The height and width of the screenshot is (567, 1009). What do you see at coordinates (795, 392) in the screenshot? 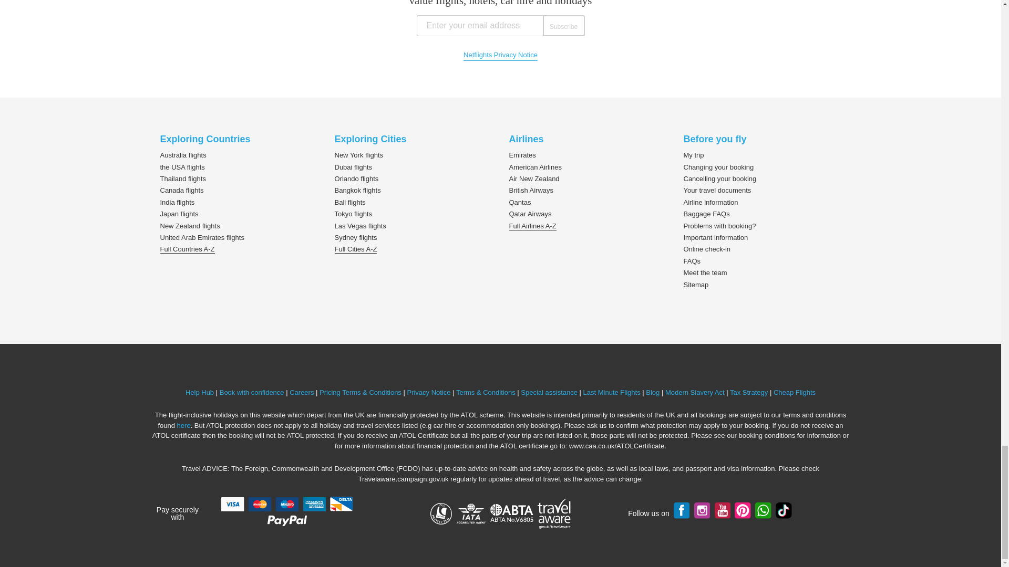
I see `cheap flights` at bounding box center [795, 392].